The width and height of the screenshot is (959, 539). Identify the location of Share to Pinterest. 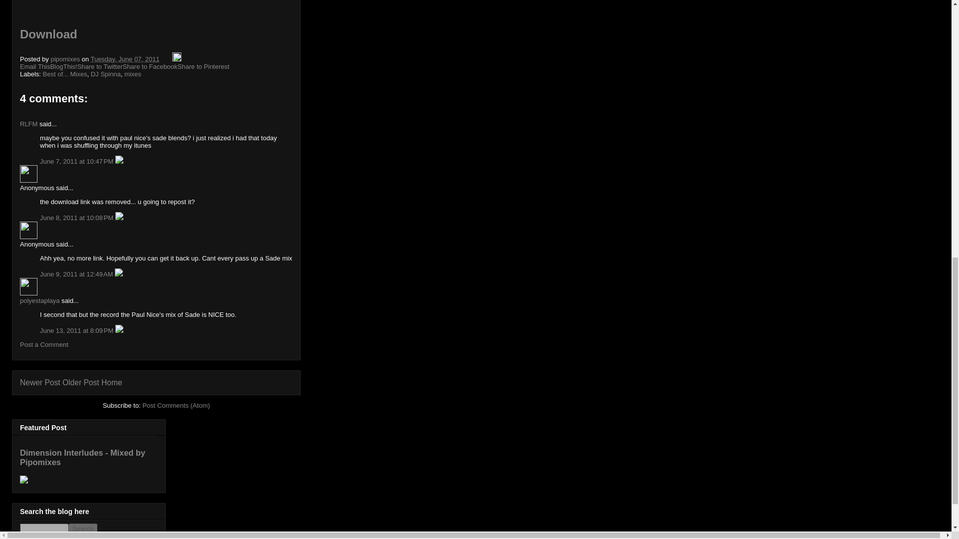
(203, 67).